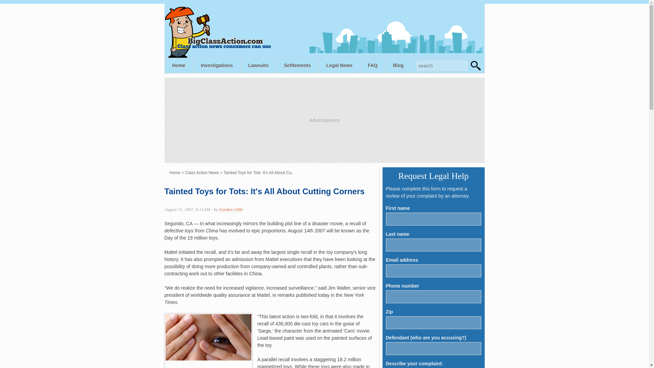  Describe the element at coordinates (339, 65) in the screenshot. I see `Legal News` at that location.